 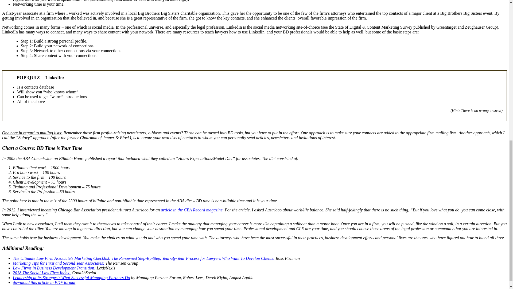 What do you see at coordinates (44, 282) in the screenshot?
I see `download this article in PDF format` at bounding box center [44, 282].